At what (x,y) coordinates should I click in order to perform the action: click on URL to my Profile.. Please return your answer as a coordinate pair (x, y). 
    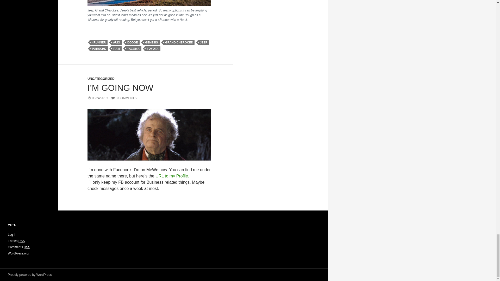
    Looking at the image, I should click on (172, 176).